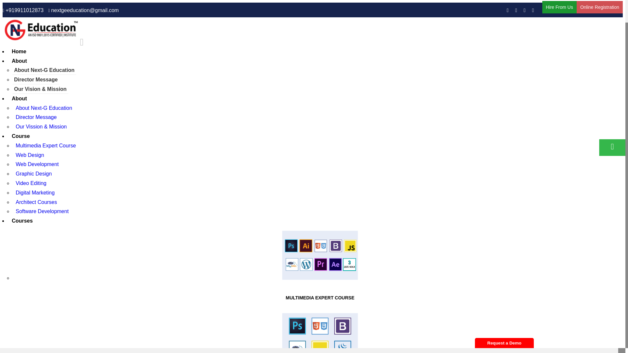 Image resolution: width=628 pixels, height=353 pixels. Describe the element at coordinates (19, 52) in the screenshot. I see `Home` at that location.